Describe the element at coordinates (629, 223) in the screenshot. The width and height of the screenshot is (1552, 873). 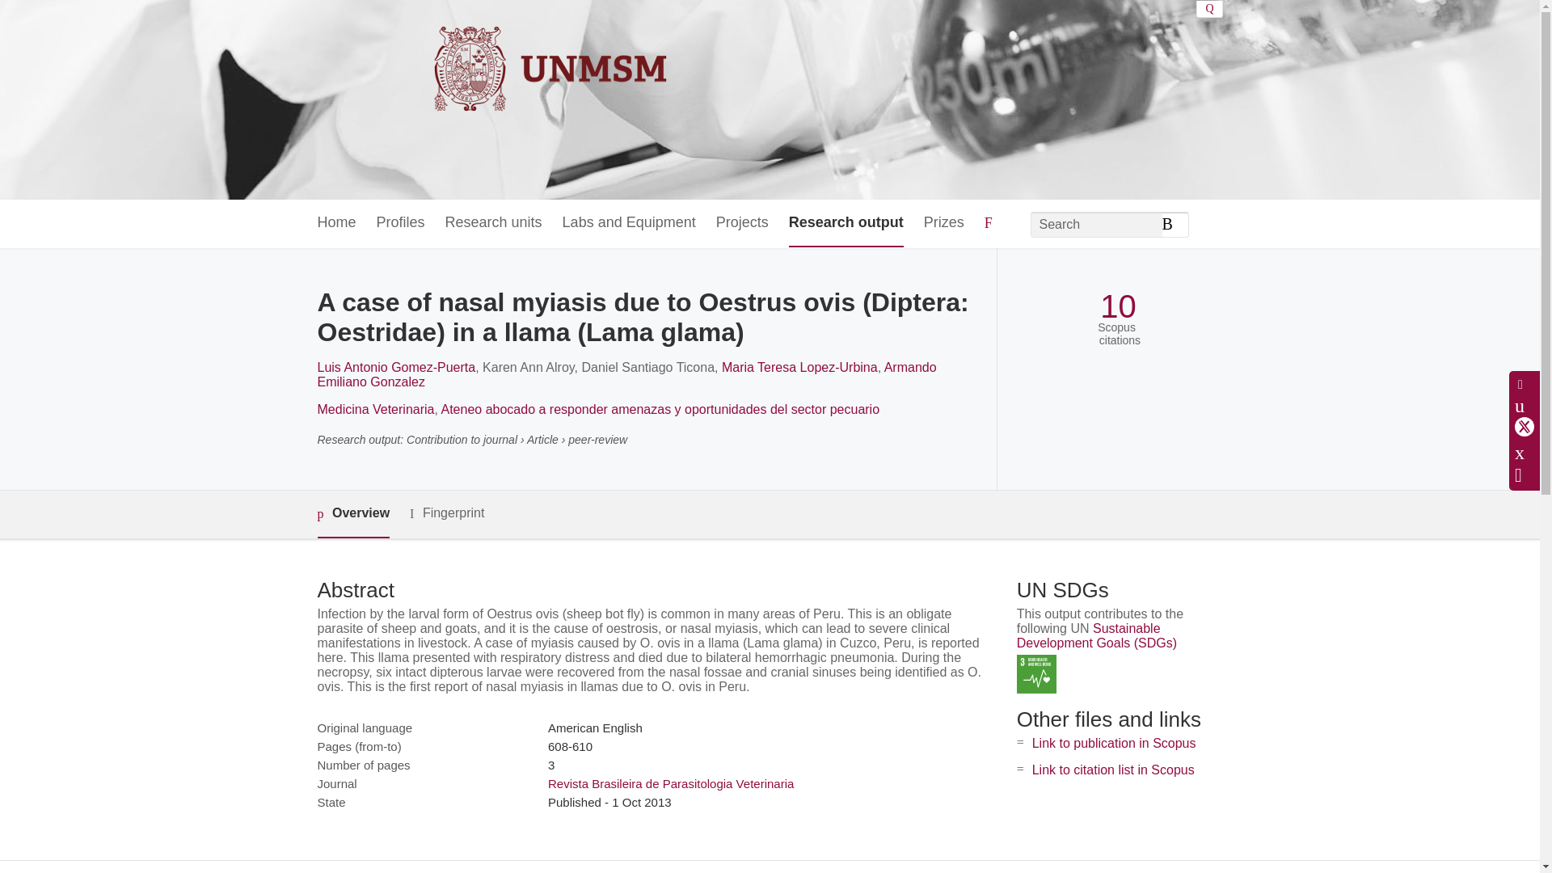
I see `Labs and Equipment` at that location.